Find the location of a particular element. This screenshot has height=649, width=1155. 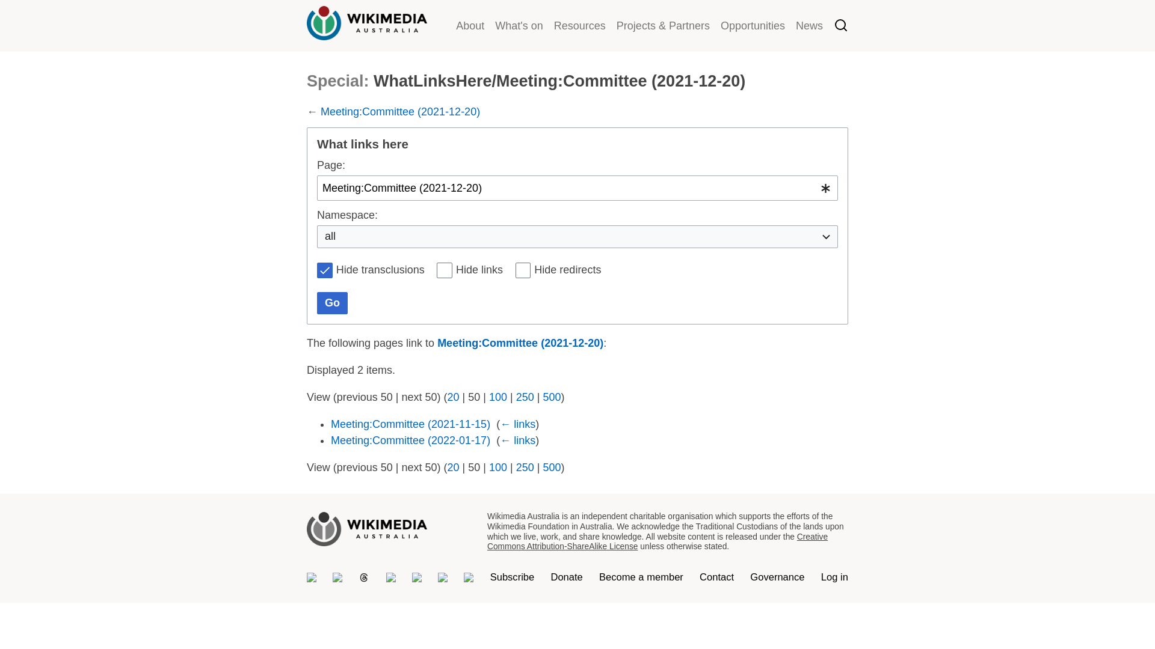

Go is located at coordinates (332, 303).